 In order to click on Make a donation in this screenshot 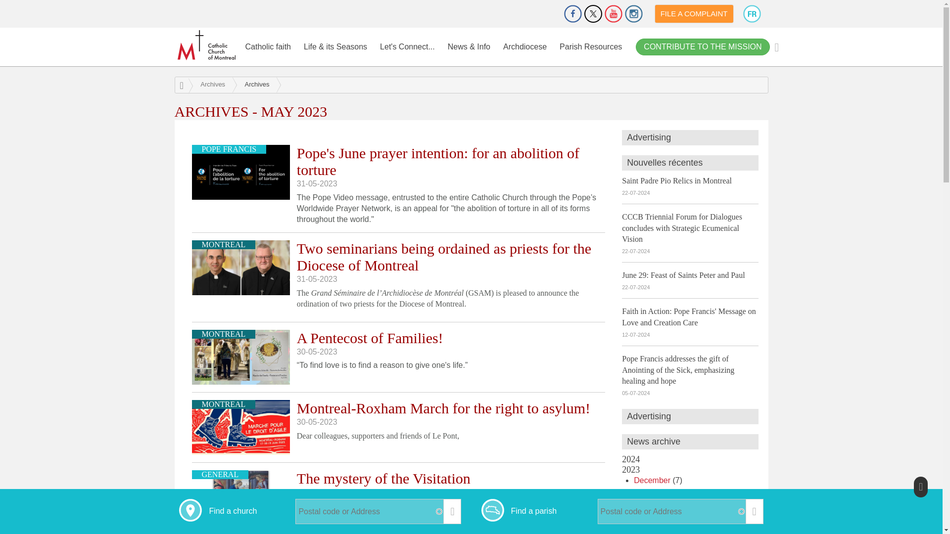, I will do `click(545, 14)`.